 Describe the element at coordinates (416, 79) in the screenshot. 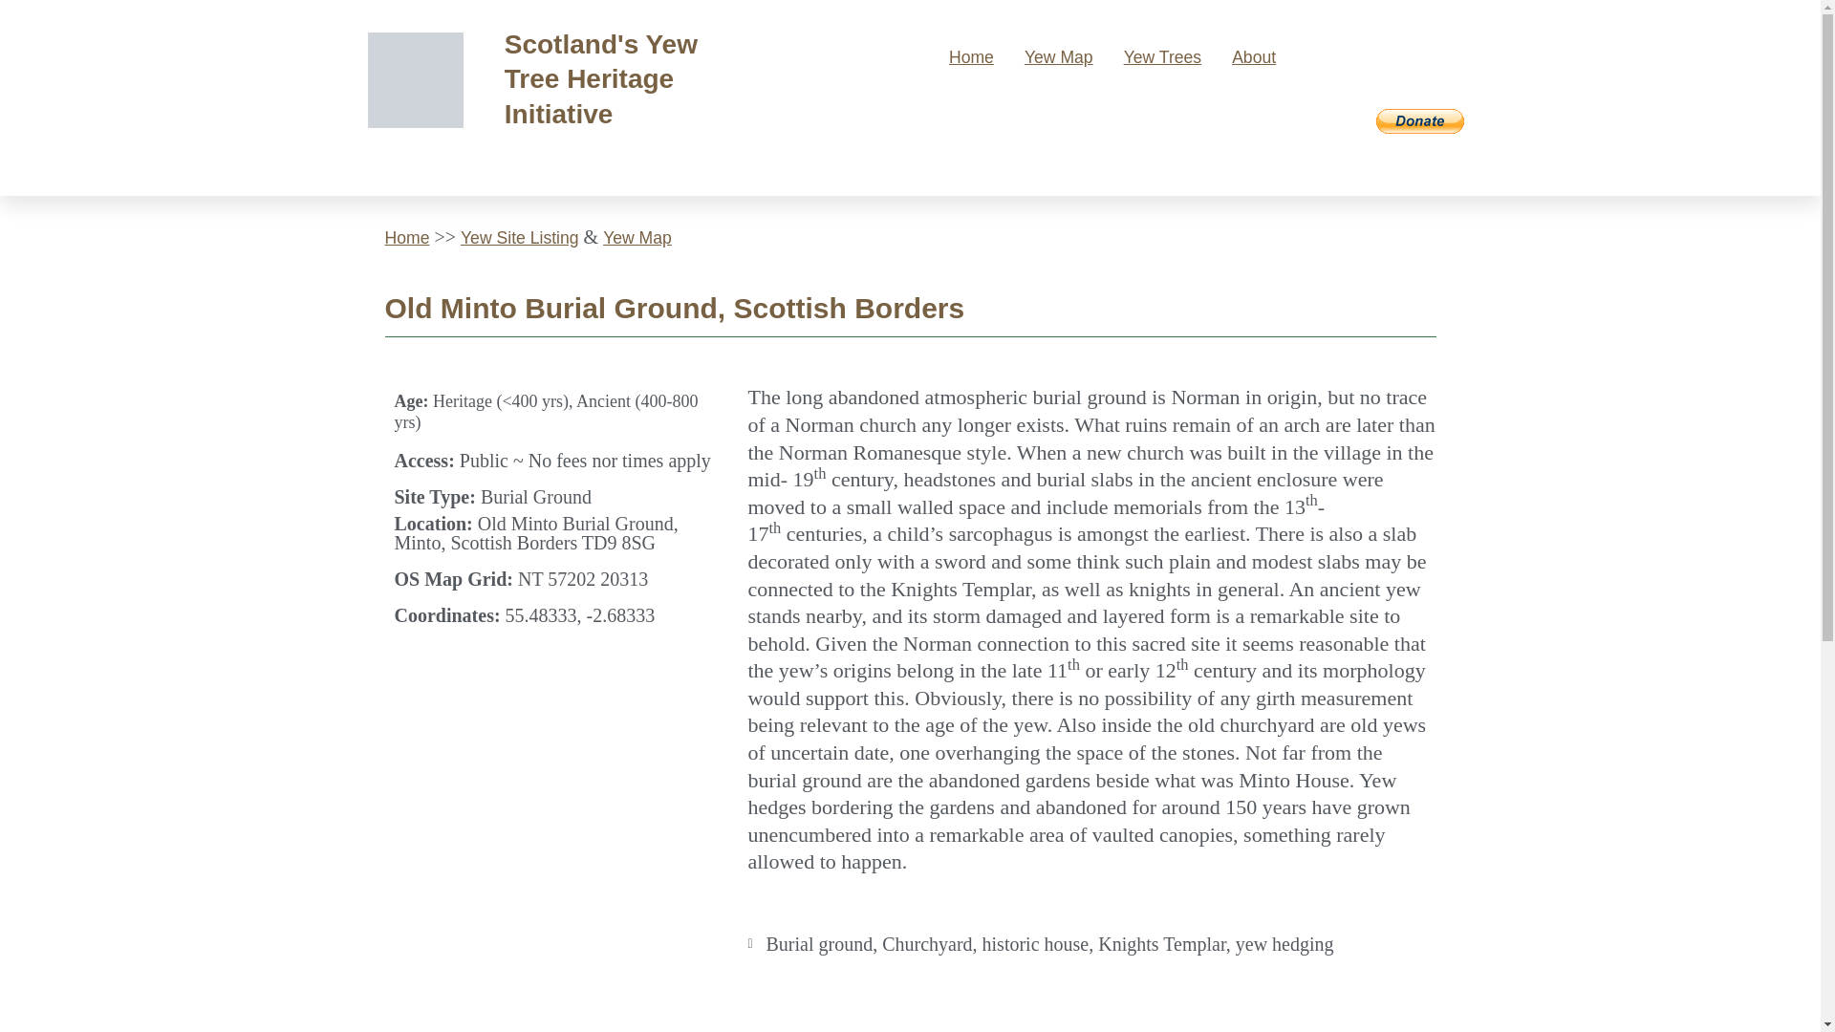

I see `SYTHI logo icon` at that location.